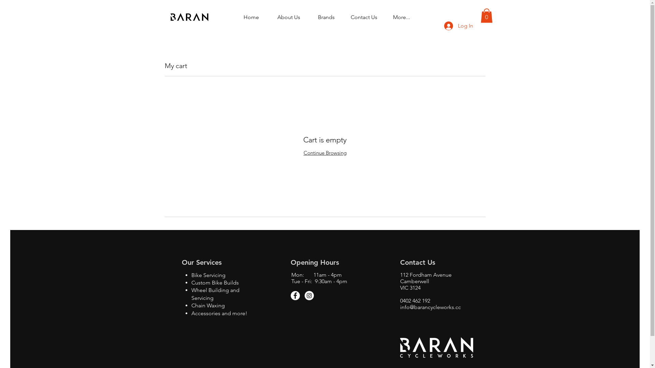 The height and width of the screenshot is (368, 655). Describe the element at coordinates (289, 17) in the screenshot. I see `About Us` at that location.